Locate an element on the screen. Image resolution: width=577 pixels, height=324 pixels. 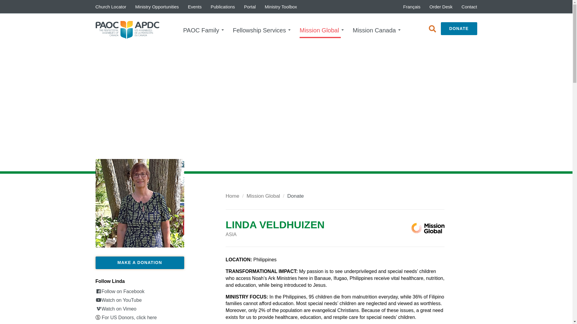
The Pentecostal Assemblies of Canada is located at coordinates (127, 30).